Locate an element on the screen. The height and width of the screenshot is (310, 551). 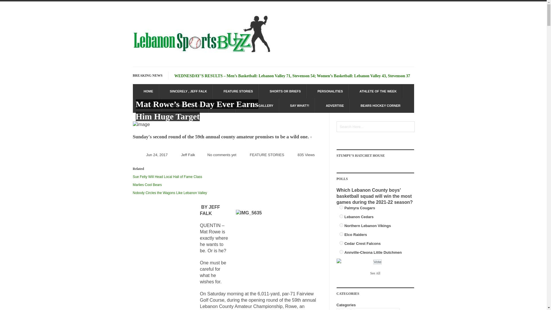
LEBANON LISTORY is located at coordinates (185, 106).